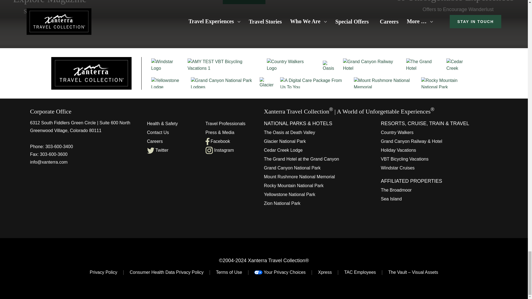  Describe the element at coordinates (289, 65) in the screenshot. I see `Country Walkers Logo` at that location.